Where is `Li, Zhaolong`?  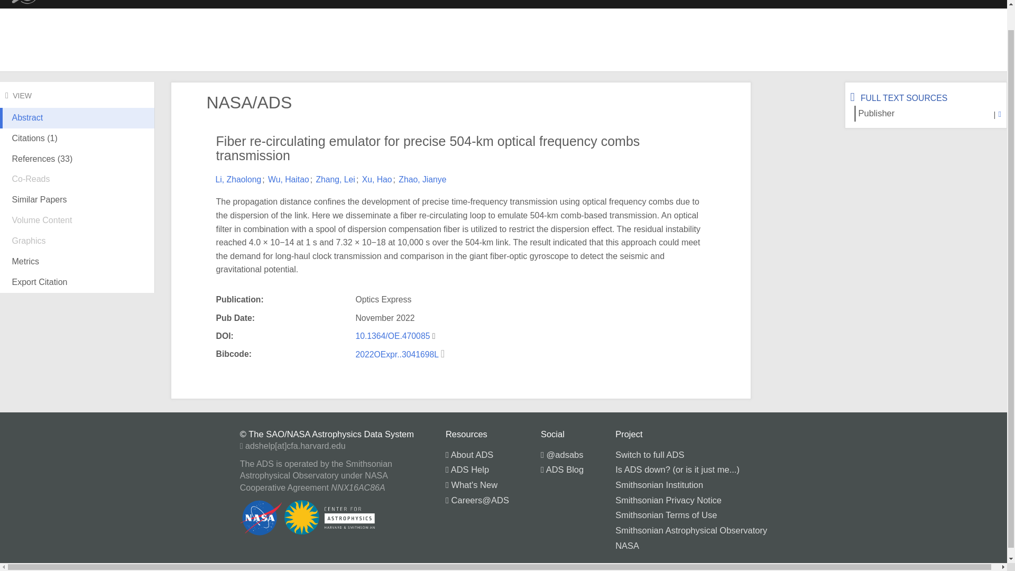
Li, Zhaolong is located at coordinates (238, 179).